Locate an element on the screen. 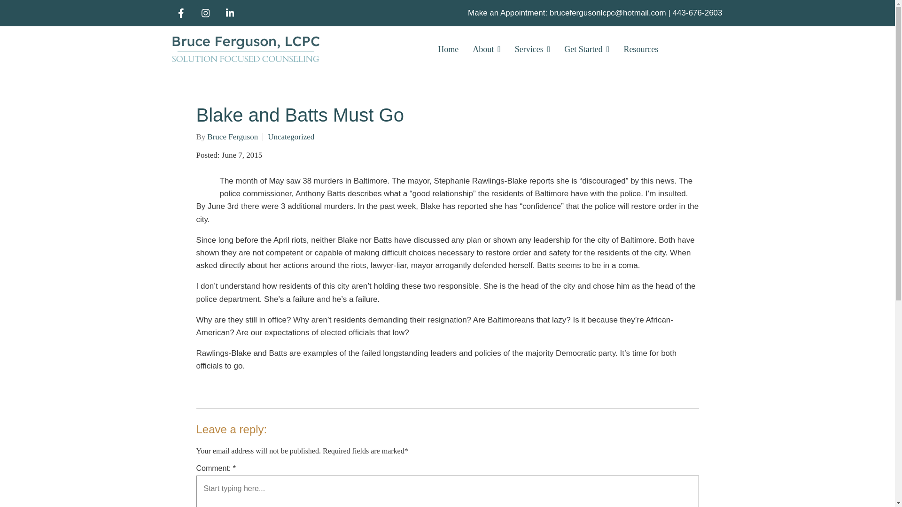 Image resolution: width=902 pixels, height=507 pixels. Get Started is located at coordinates (587, 49).